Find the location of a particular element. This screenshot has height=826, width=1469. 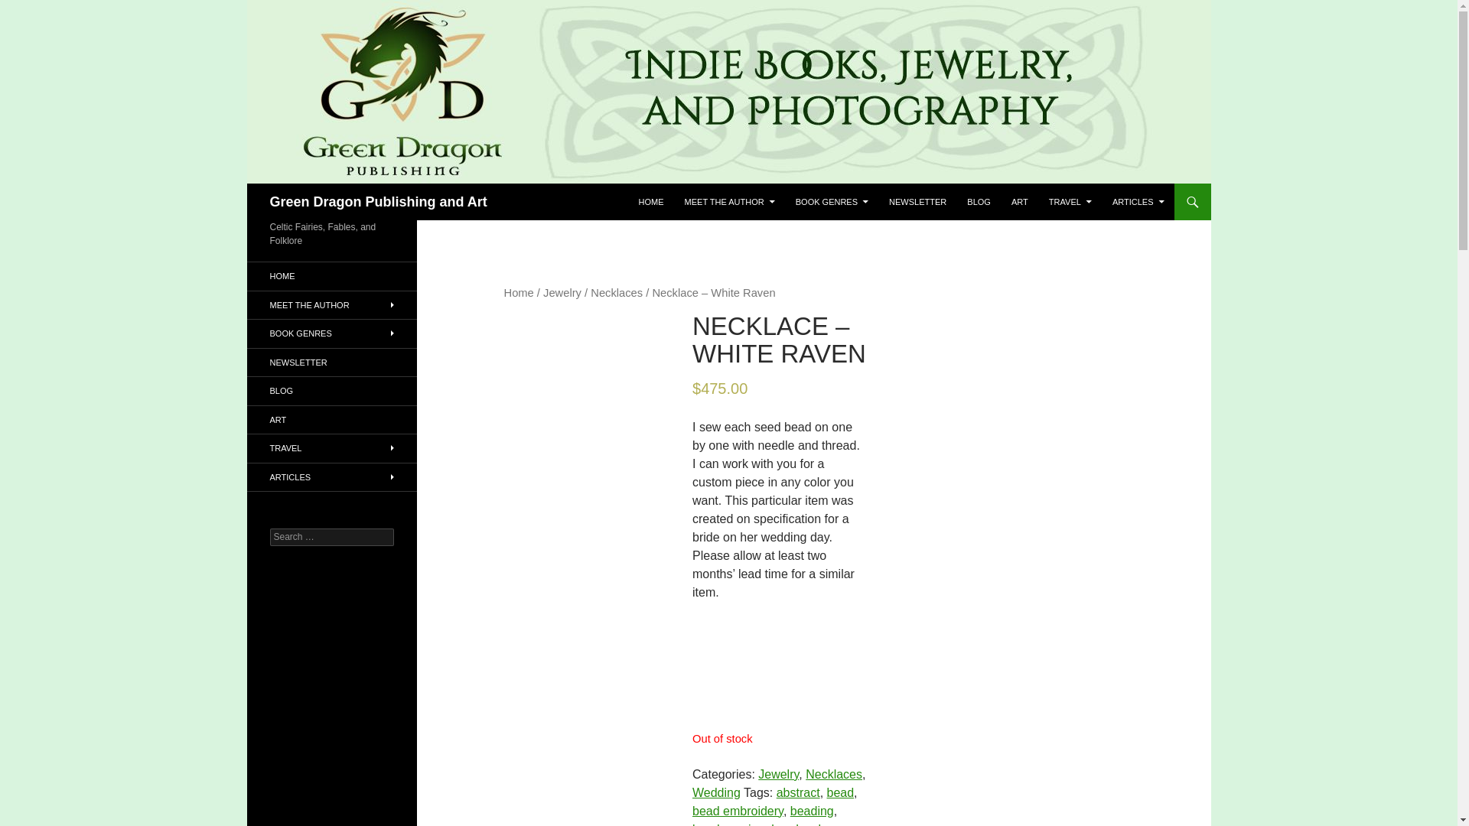

Green Dragon Publishing and Art is located at coordinates (377, 202).